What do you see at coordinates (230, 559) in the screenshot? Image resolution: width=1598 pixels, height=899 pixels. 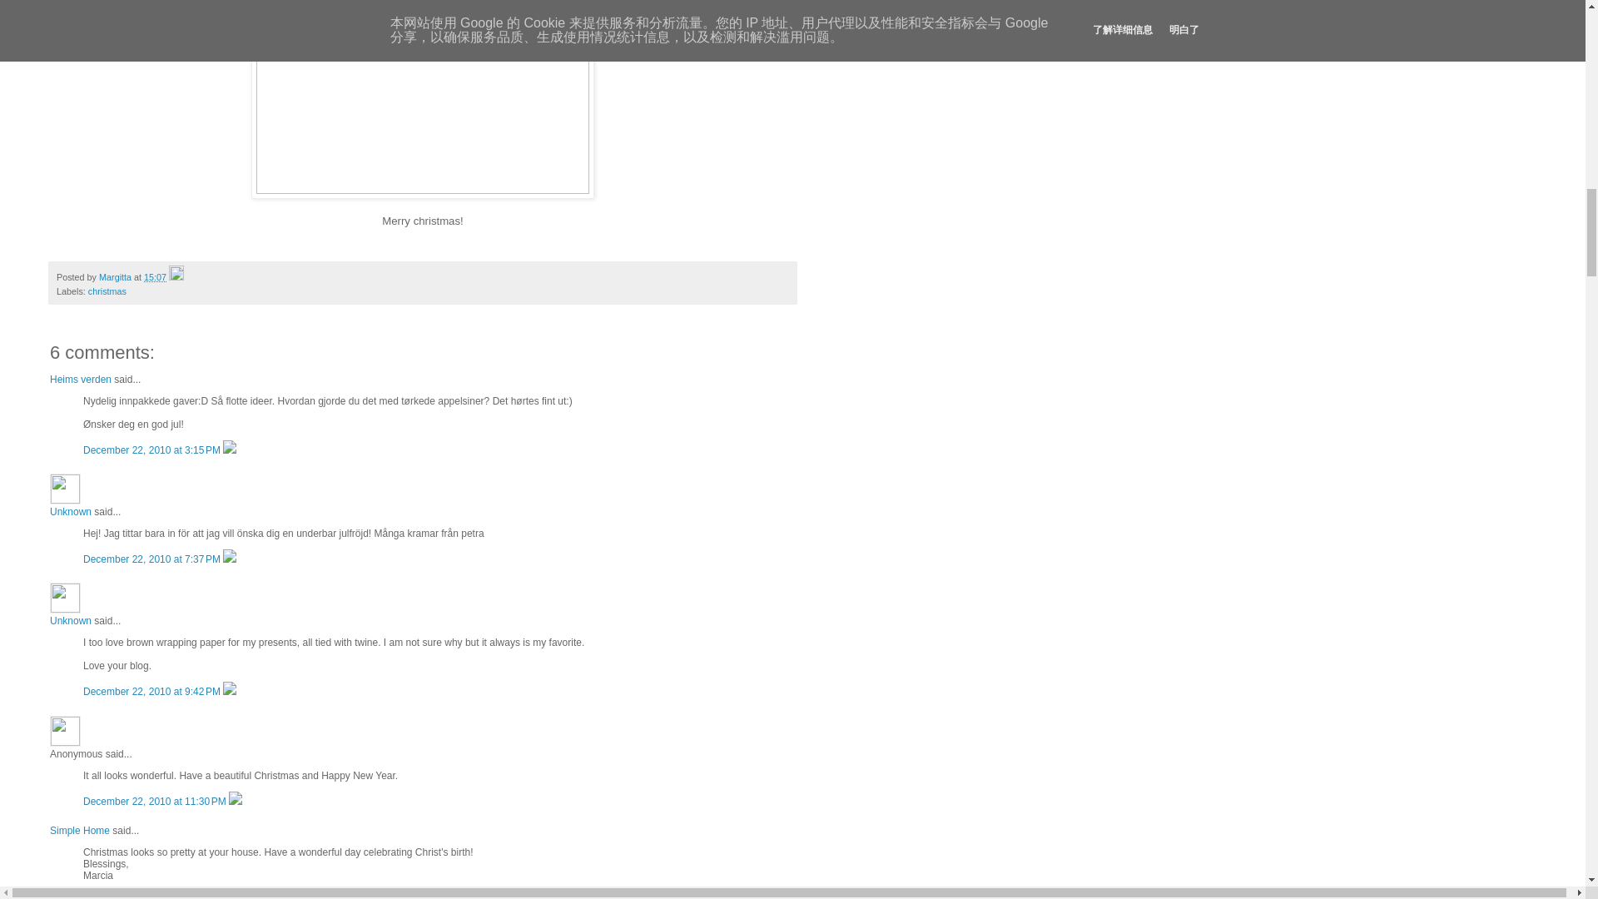 I see `Delete Comment` at bounding box center [230, 559].